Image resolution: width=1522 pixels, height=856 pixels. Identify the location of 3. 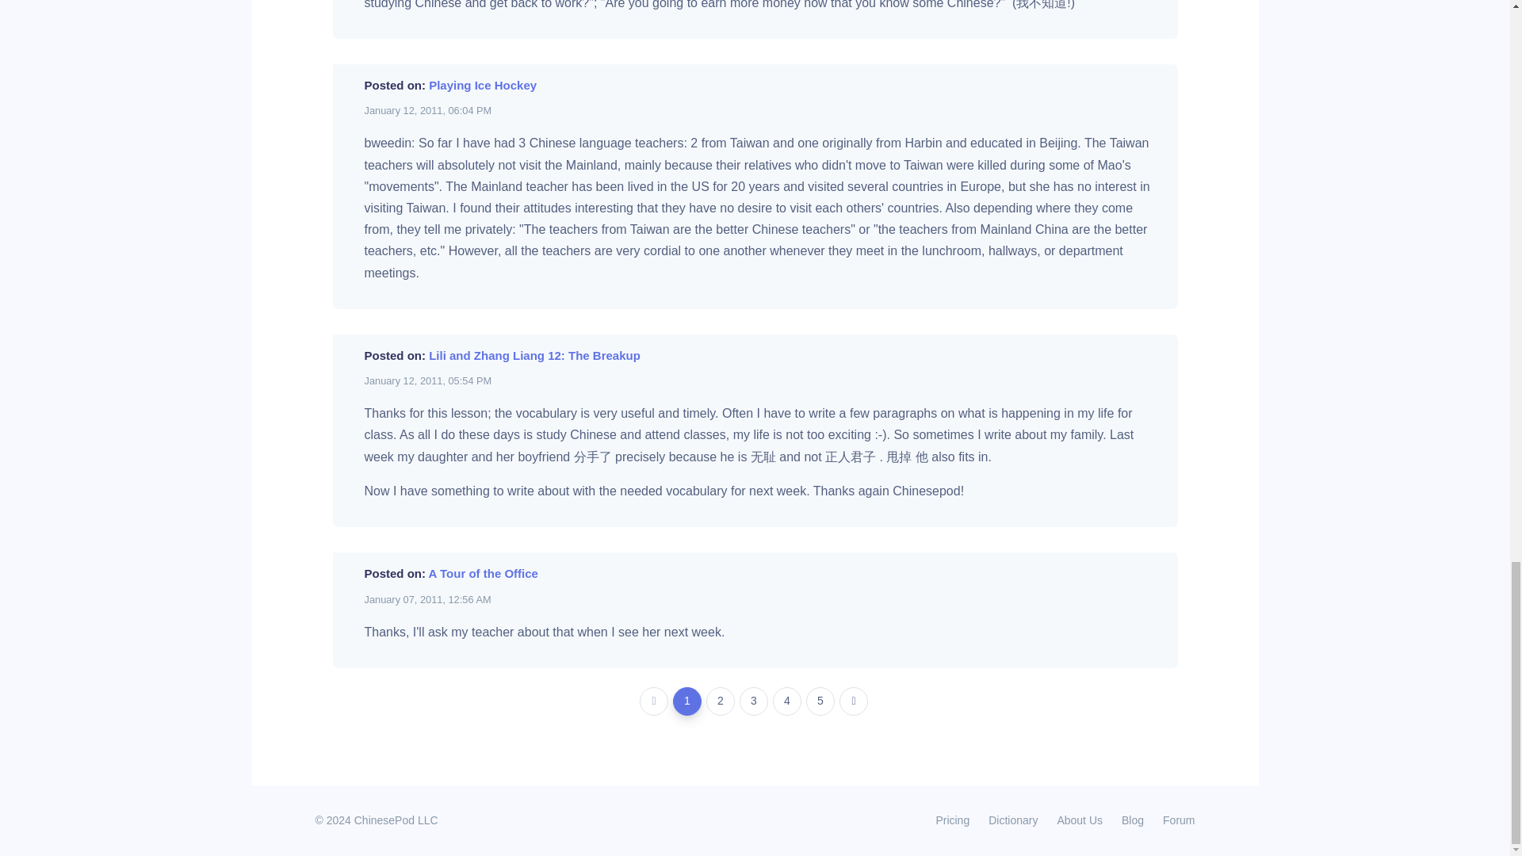
(754, 701).